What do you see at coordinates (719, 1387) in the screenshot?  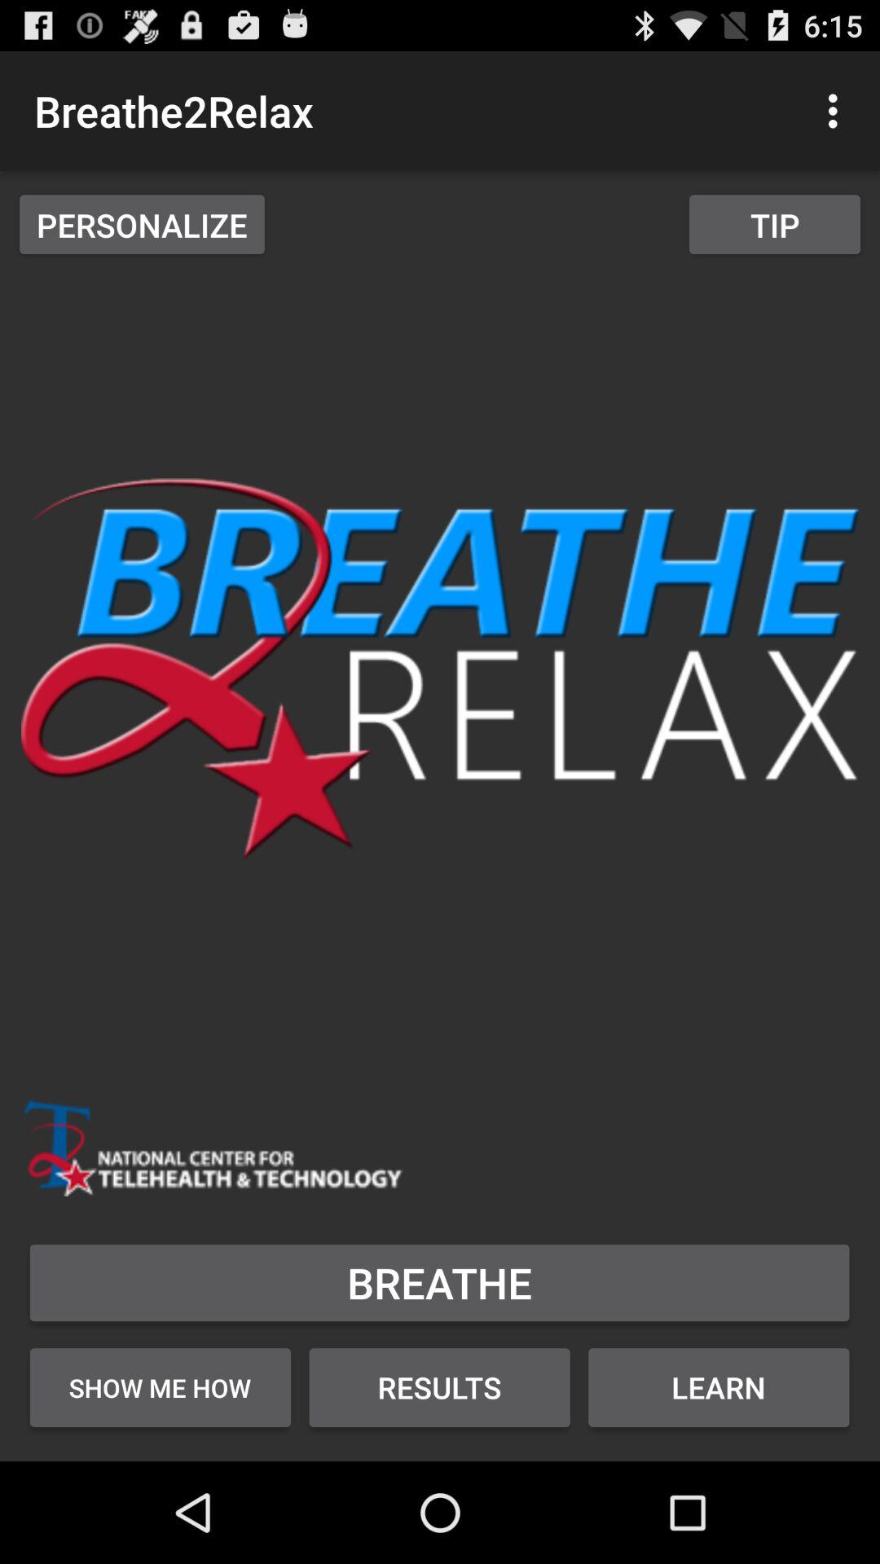 I see `click item next to the results icon` at bounding box center [719, 1387].